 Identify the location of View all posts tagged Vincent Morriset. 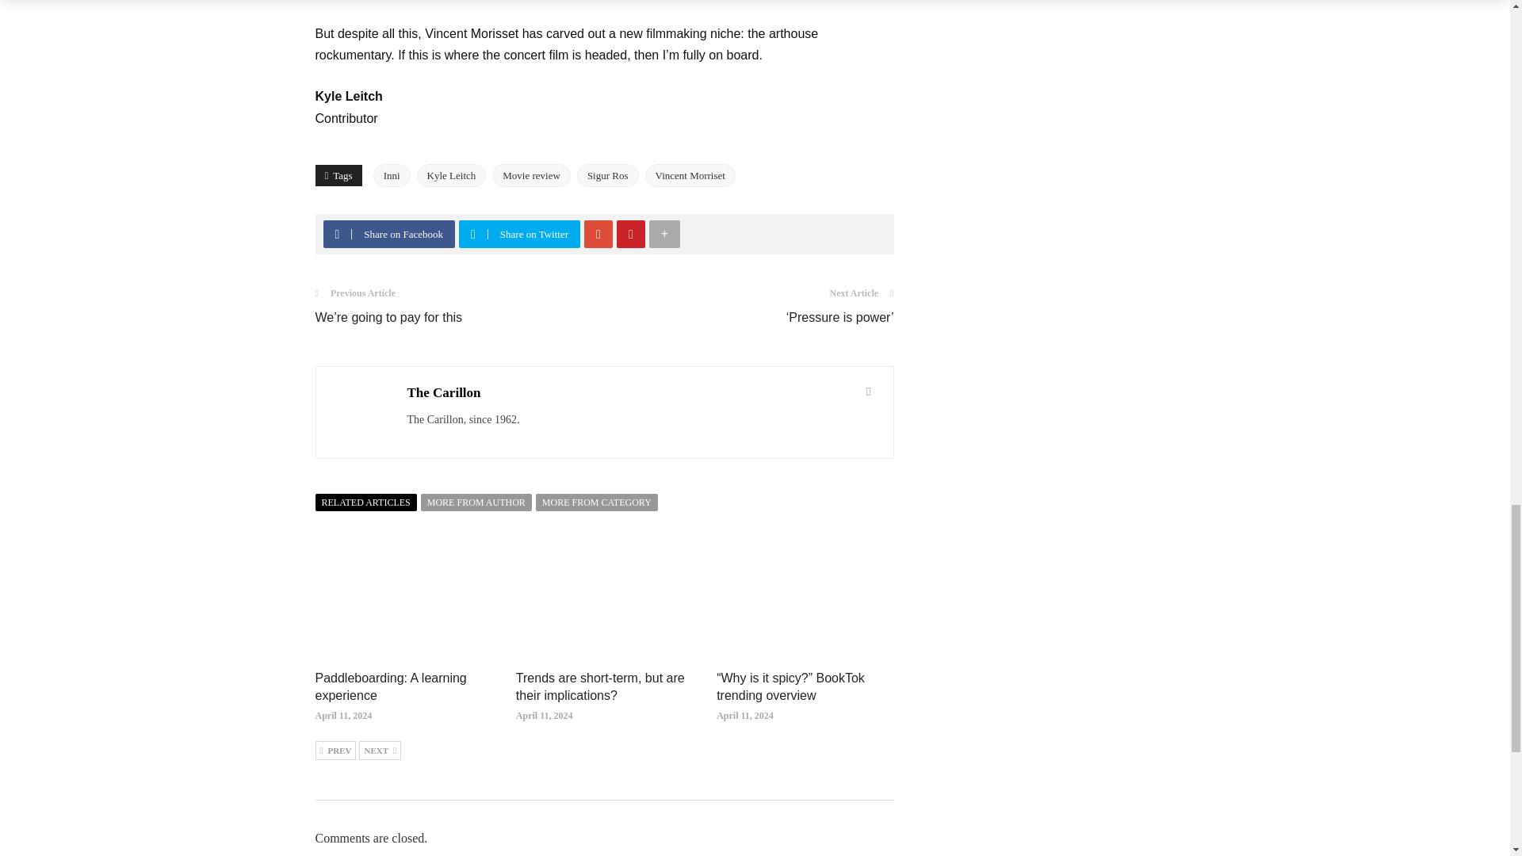
(690, 176).